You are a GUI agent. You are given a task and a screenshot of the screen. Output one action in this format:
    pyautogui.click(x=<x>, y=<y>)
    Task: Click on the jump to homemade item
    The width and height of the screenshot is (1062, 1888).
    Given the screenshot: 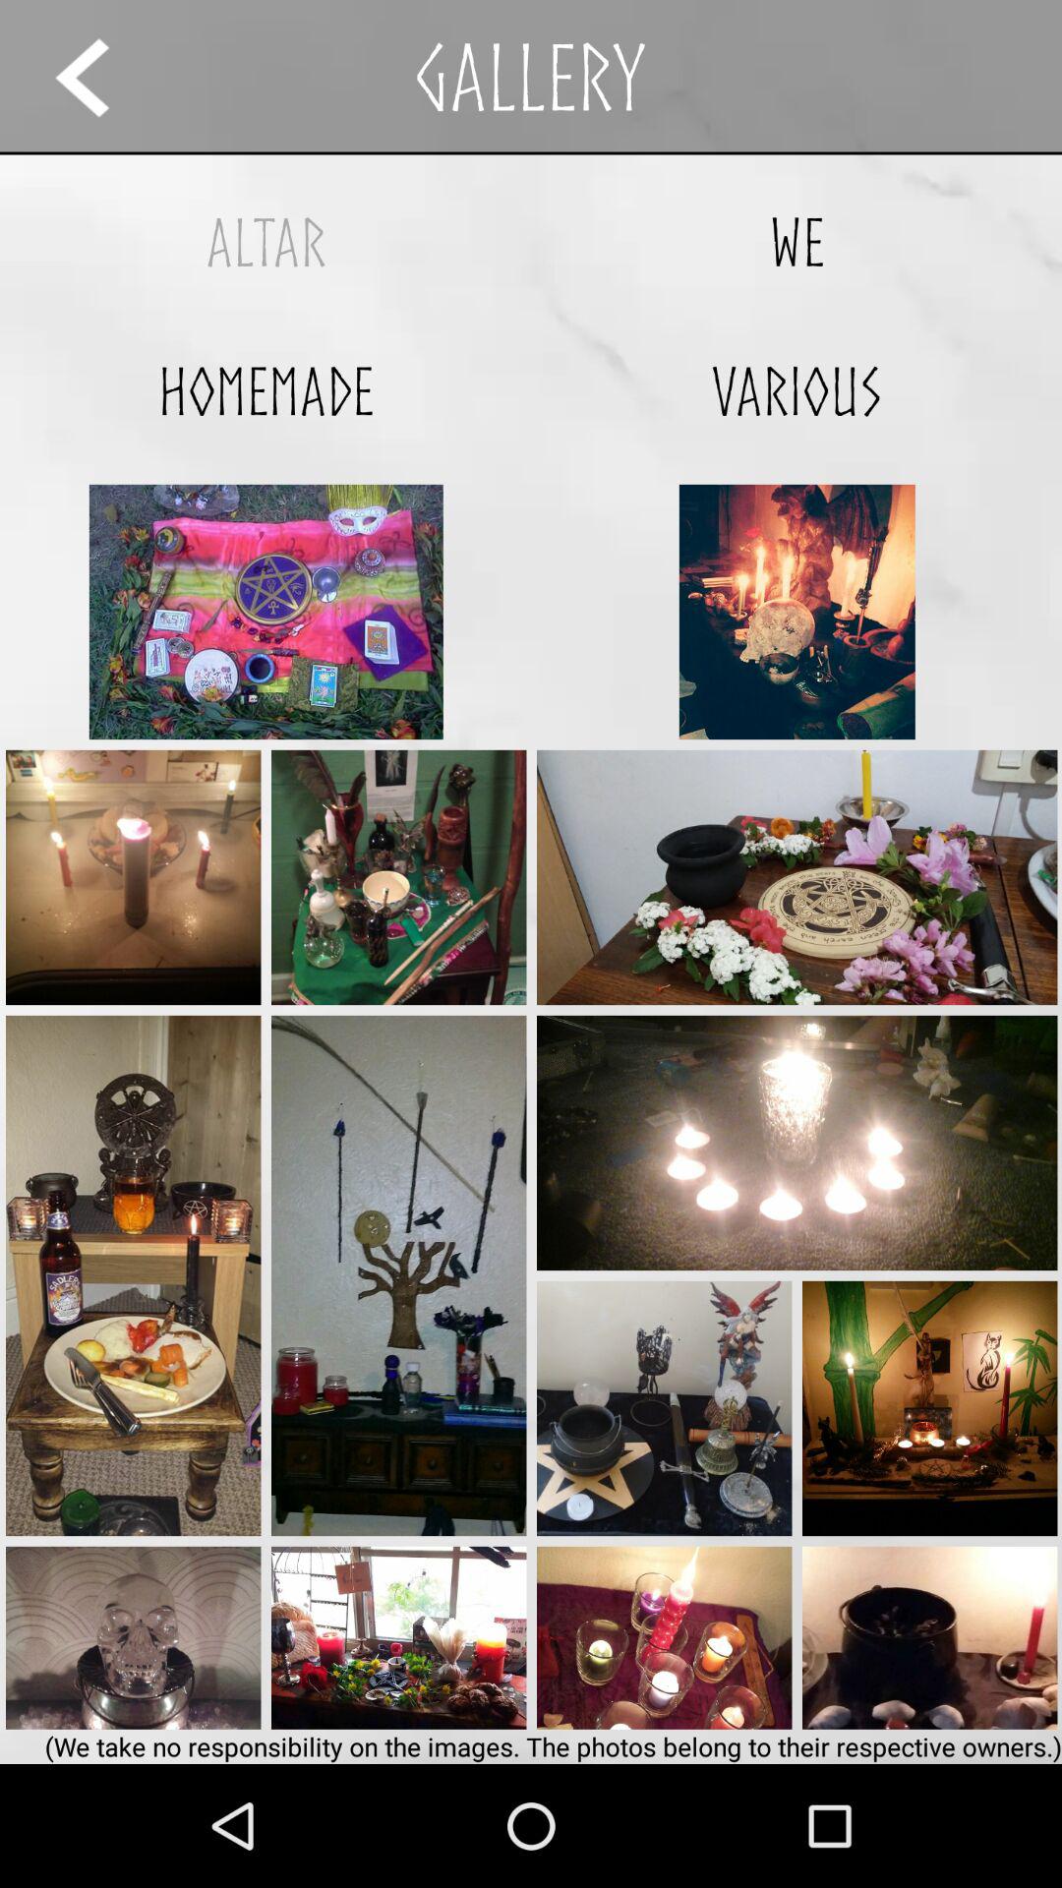 What is the action you would take?
    pyautogui.click(x=265, y=391)
    